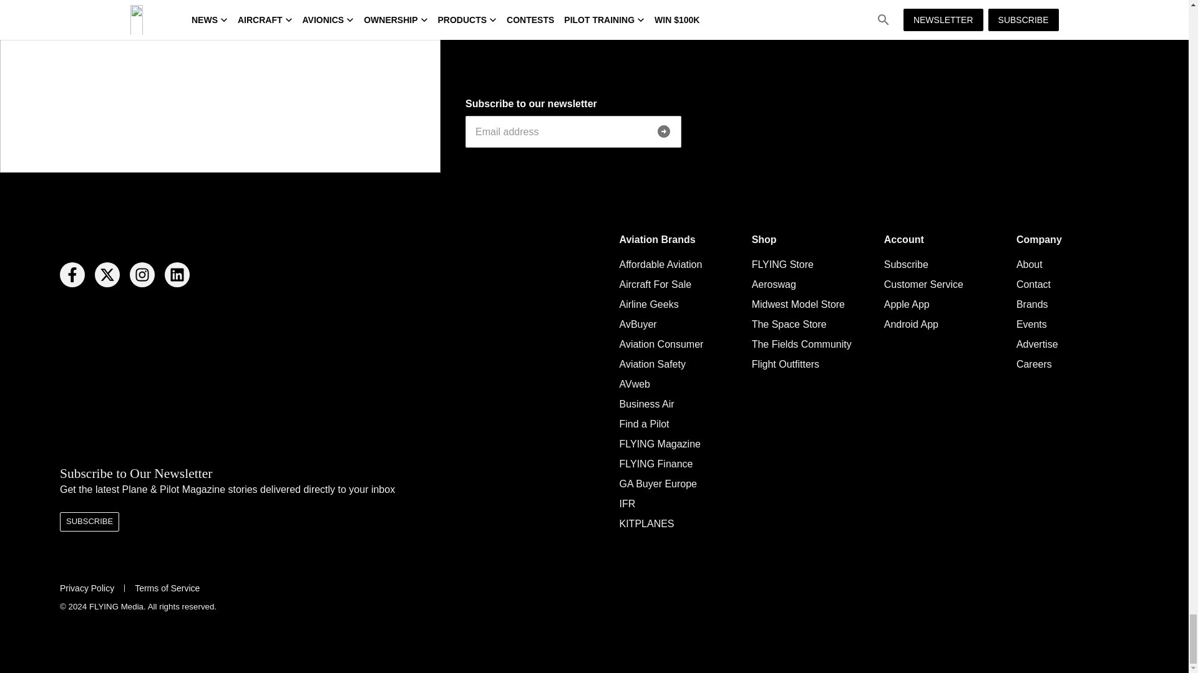 This screenshot has height=673, width=1198. What do you see at coordinates (107, 275) in the screenshot?
I see `Twitter` at bounding box center [107, 275].